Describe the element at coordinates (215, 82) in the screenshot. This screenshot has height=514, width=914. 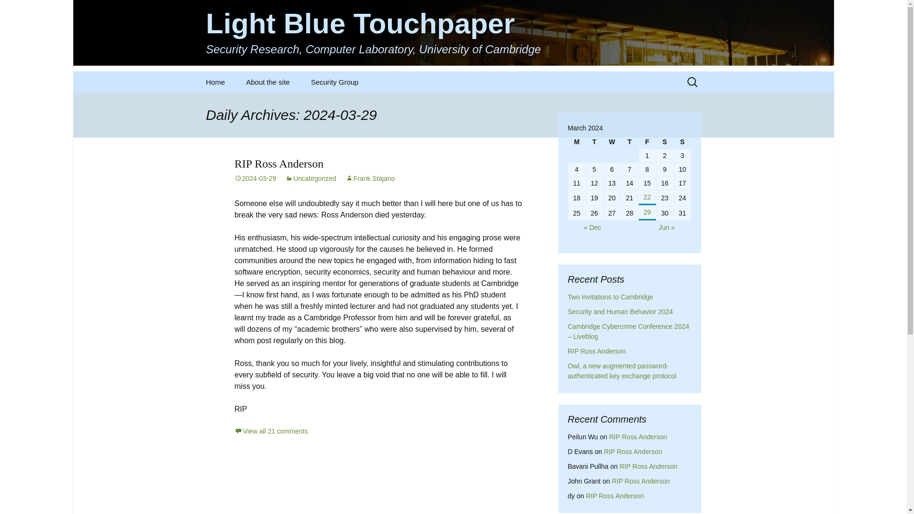
I see `Home` at that location.